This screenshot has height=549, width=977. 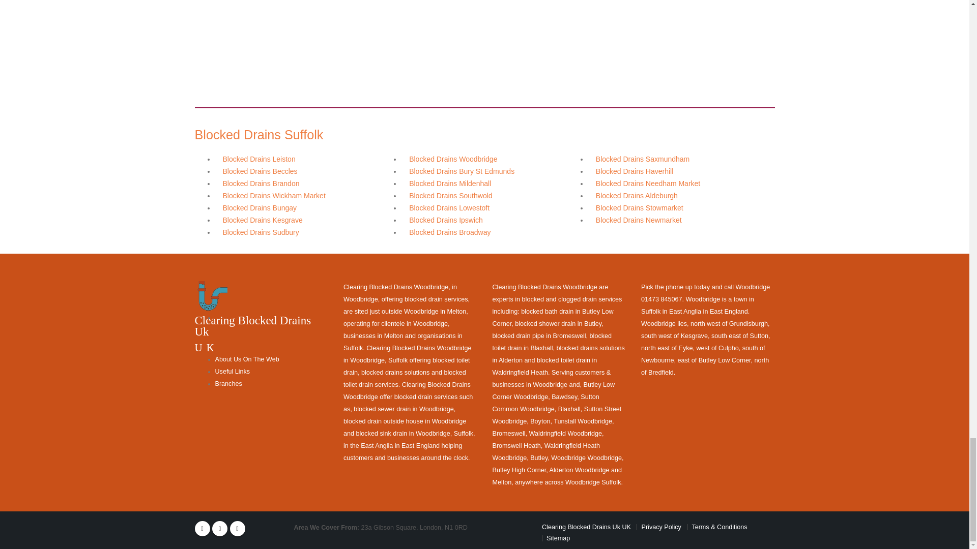 I want to click on Linkedin, so click(x=237, y=529).